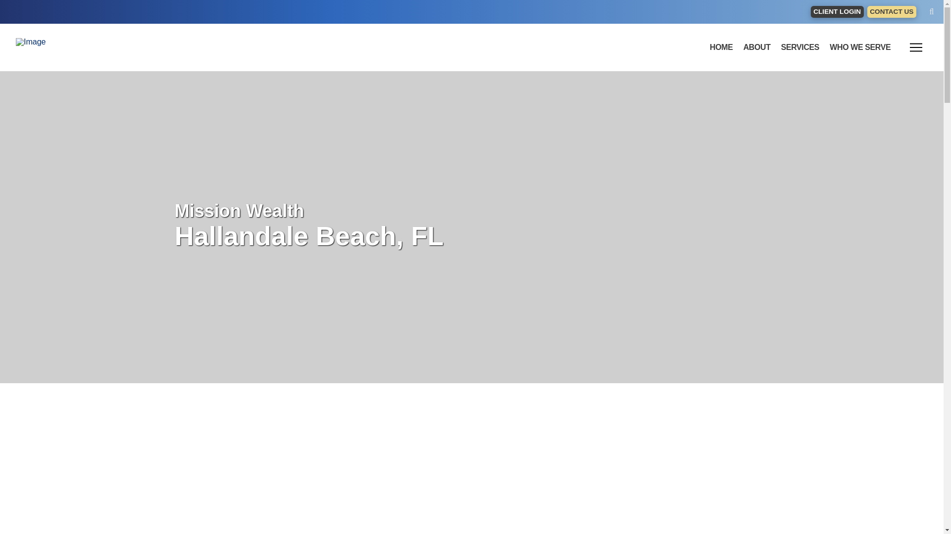  I want to click on SERVICES, so click(800, 47).